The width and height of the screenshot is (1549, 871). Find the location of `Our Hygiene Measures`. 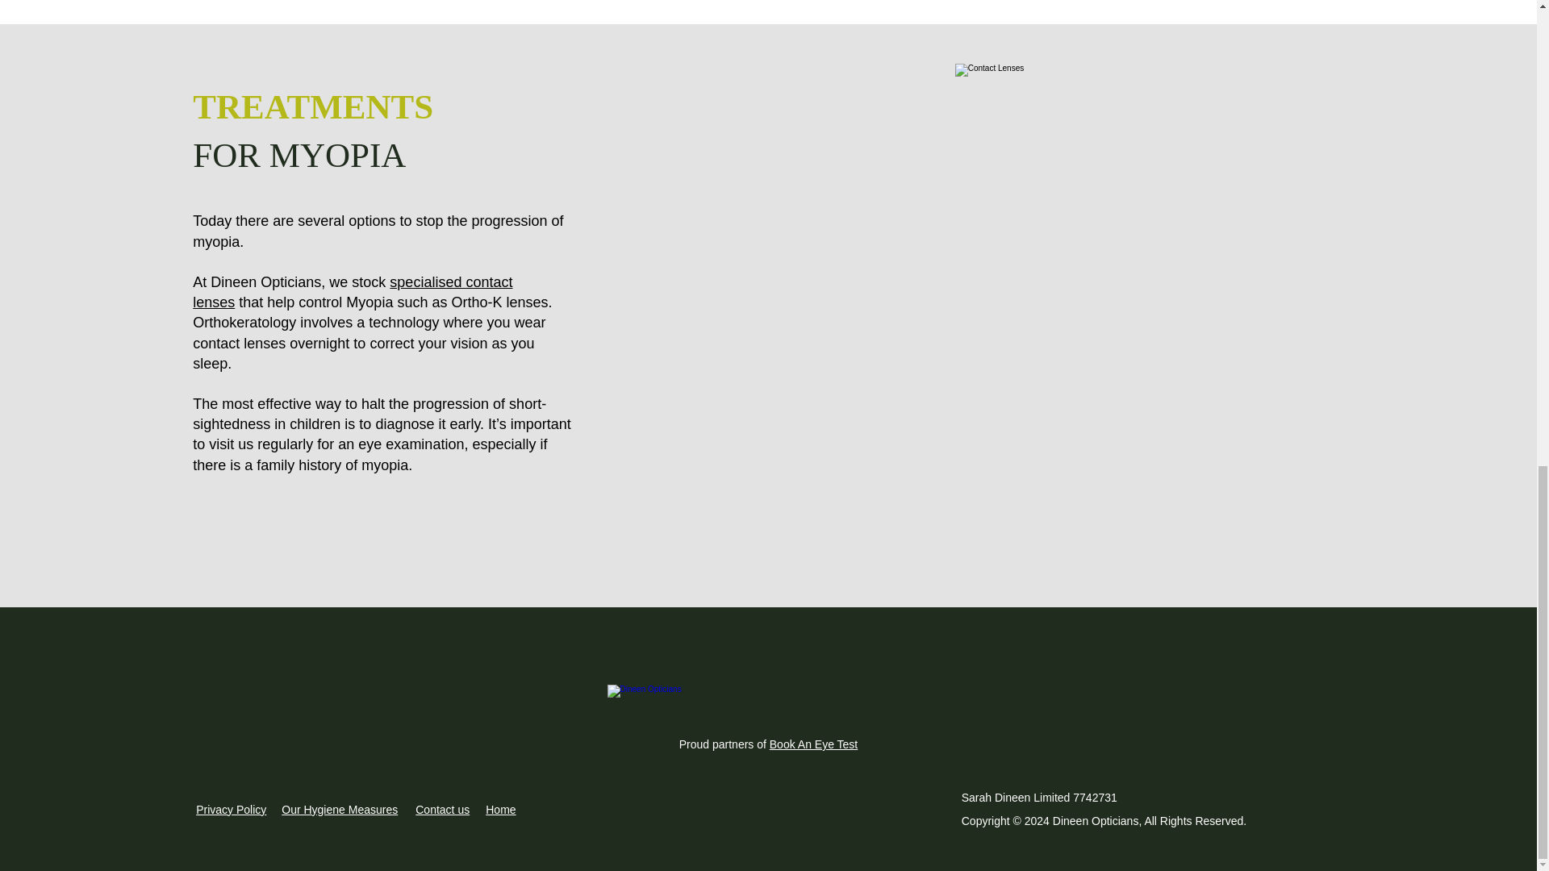

Our Hygiene Measures is located at coordinates (340, 809).